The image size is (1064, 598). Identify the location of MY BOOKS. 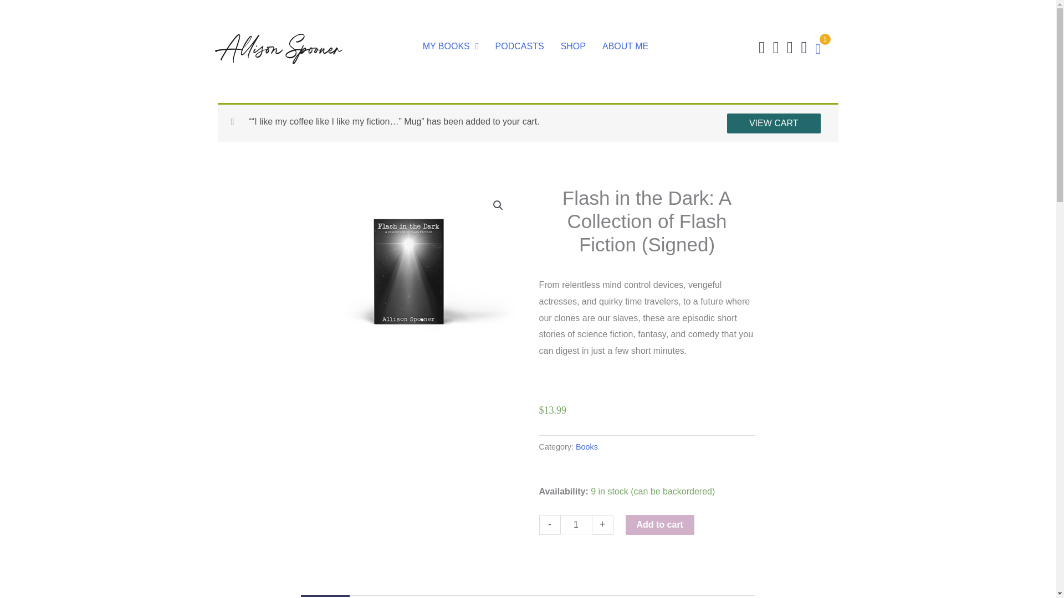
(450, 46).